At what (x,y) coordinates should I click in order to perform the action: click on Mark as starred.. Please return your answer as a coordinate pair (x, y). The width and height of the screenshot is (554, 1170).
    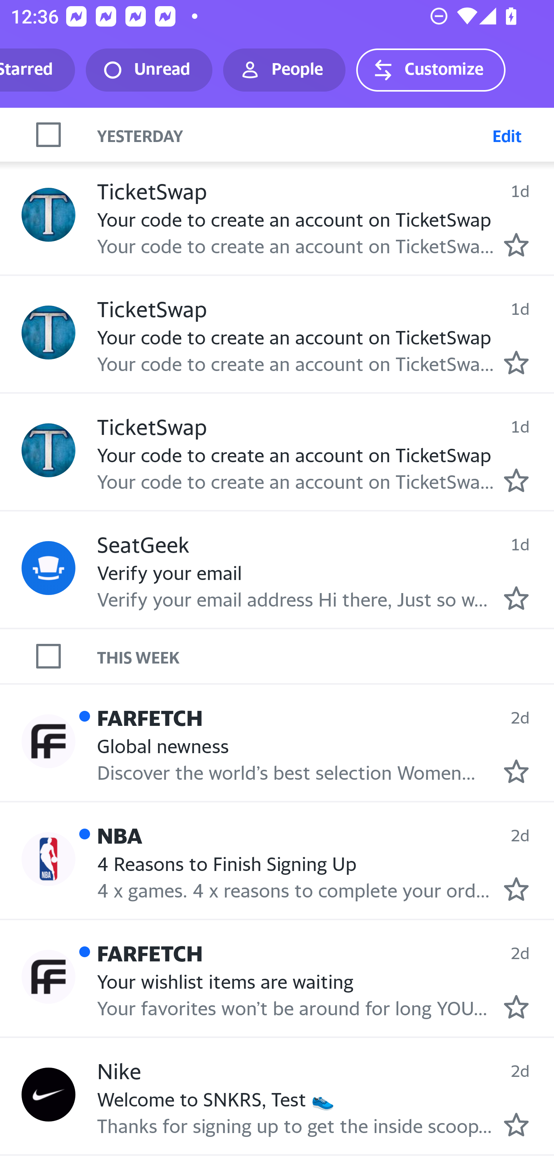
    Looking at the image, I should click on (516, 771).